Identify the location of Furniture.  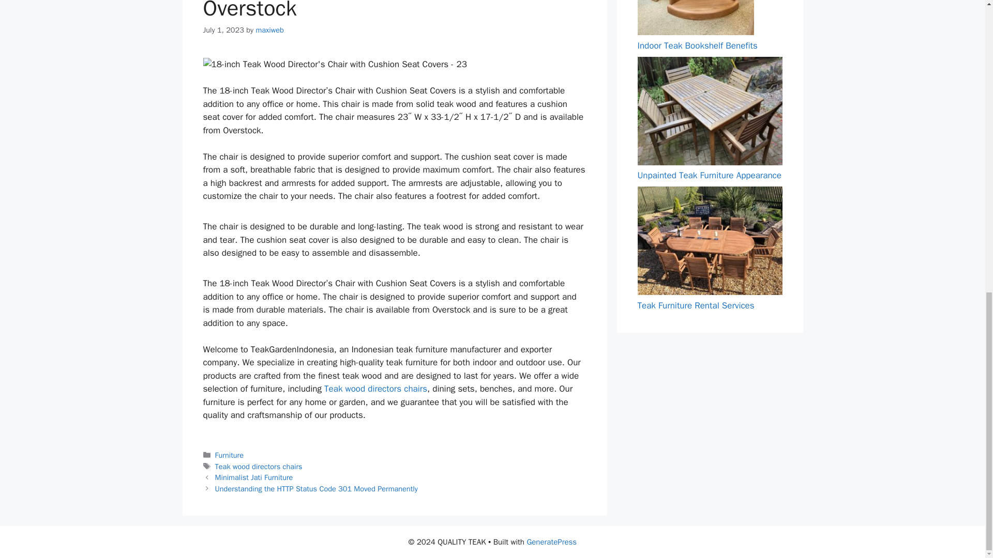
(229, 455).